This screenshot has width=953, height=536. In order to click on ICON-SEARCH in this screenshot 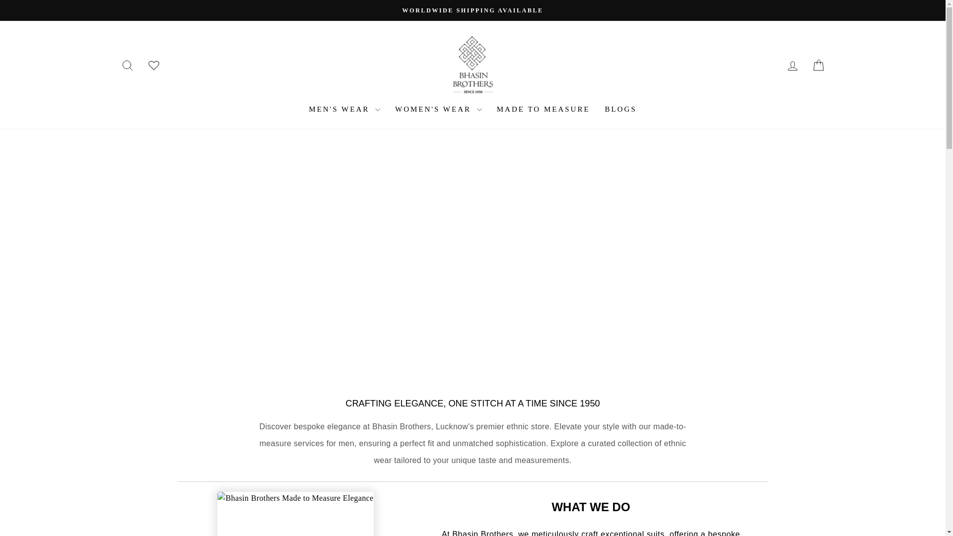, I will do `click(127, 65)`.